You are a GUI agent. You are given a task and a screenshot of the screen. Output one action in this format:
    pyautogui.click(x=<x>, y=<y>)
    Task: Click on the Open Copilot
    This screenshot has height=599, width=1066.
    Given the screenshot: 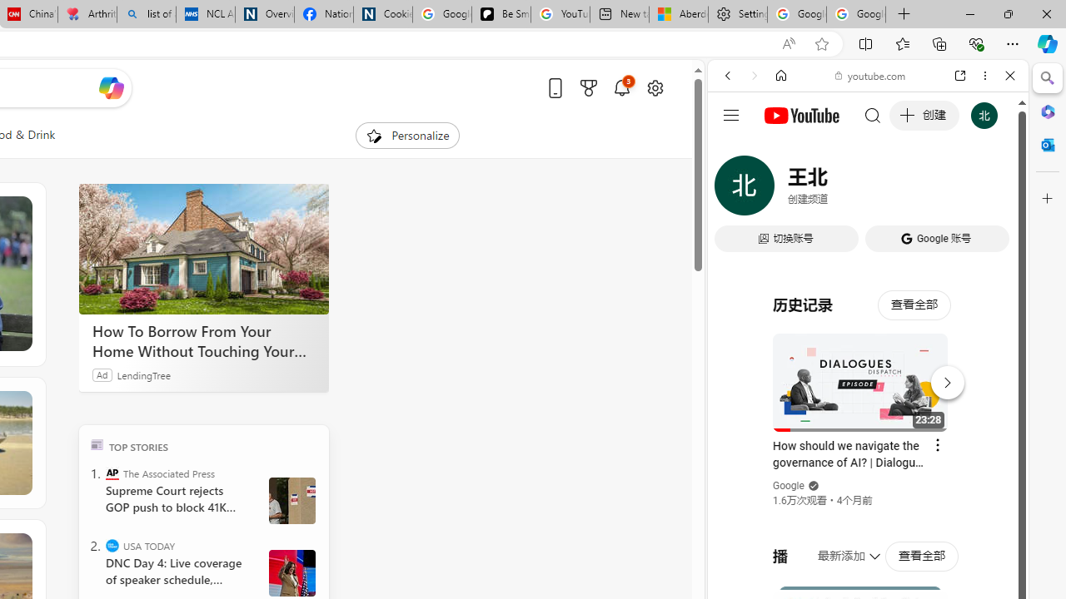 What is the action you would take?
    pyautogui.click(x=110, y=87)
    